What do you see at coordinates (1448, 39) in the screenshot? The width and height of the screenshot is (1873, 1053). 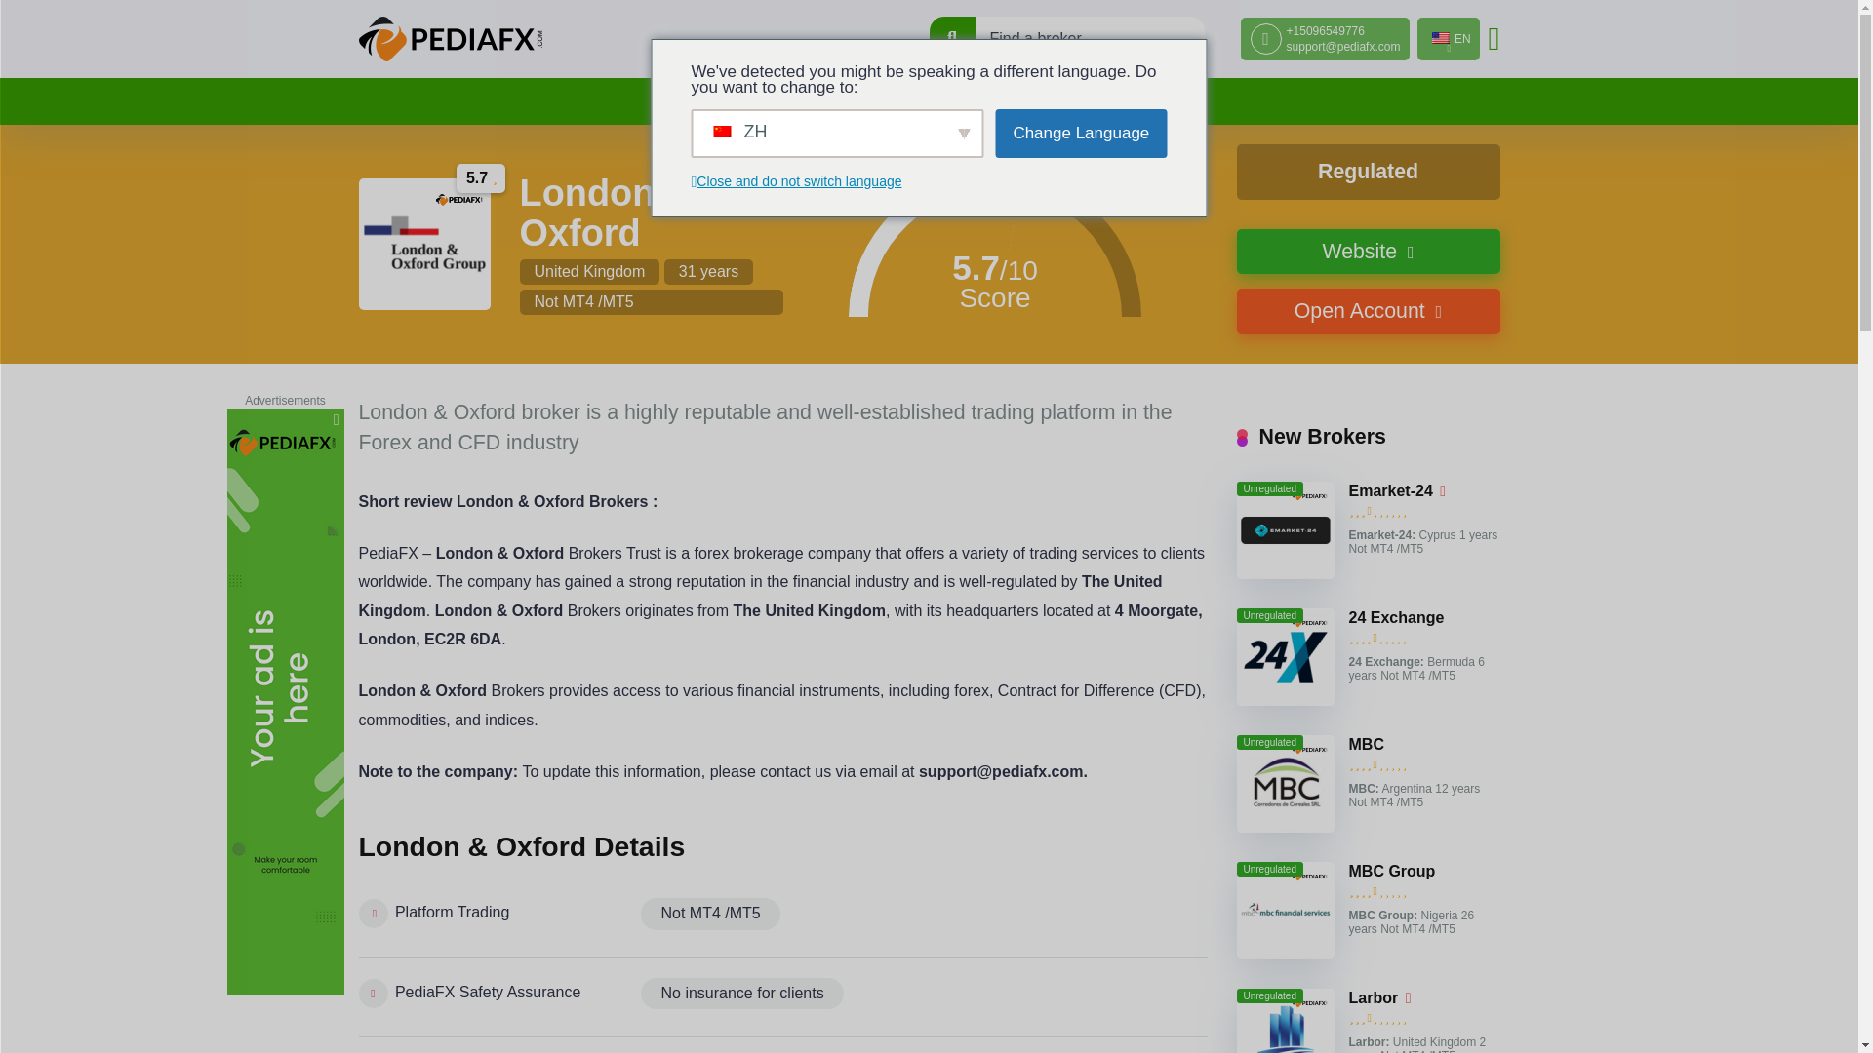 I see `EN` at bounding box center [1448, 39].